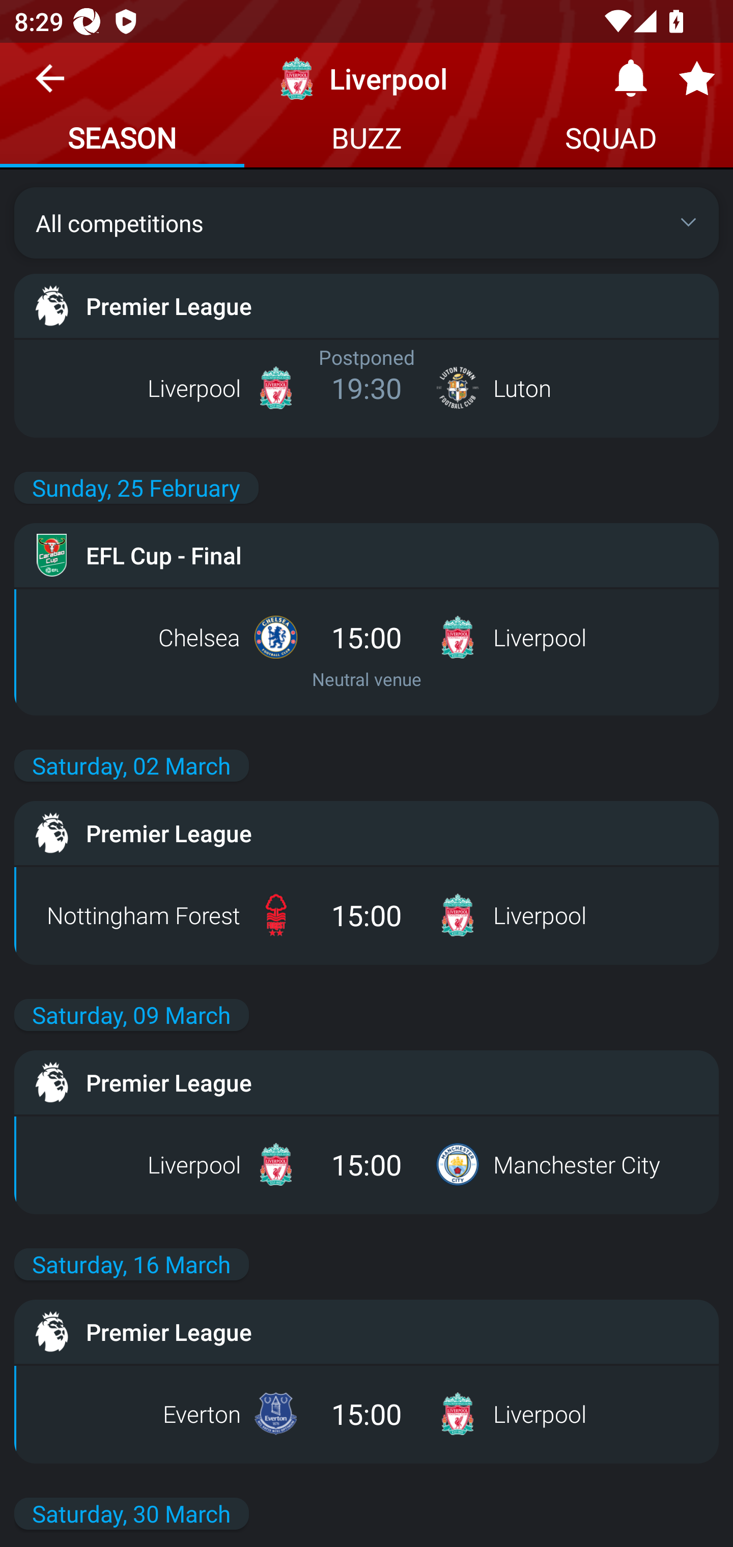 The width and height of the screenshot is (733, 1547). I want to click on Navigate up, so click(50, 85).